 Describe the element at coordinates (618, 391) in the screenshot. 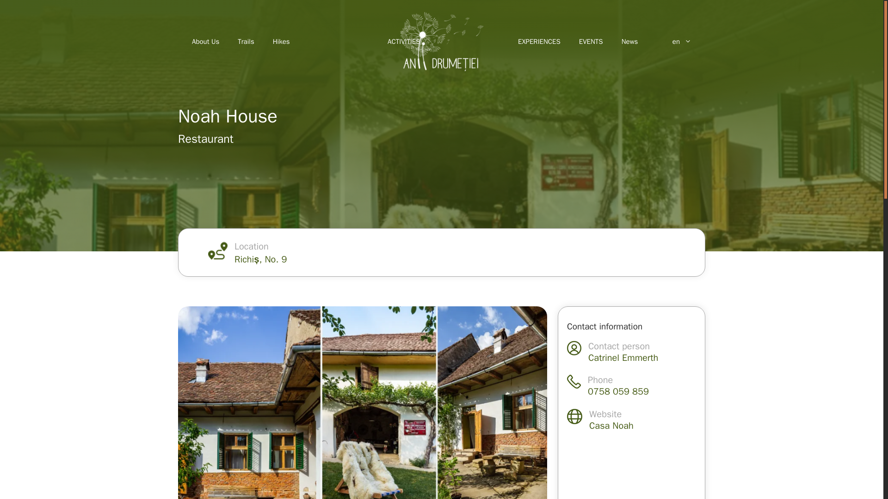

I see `0758 059 859` at that location.